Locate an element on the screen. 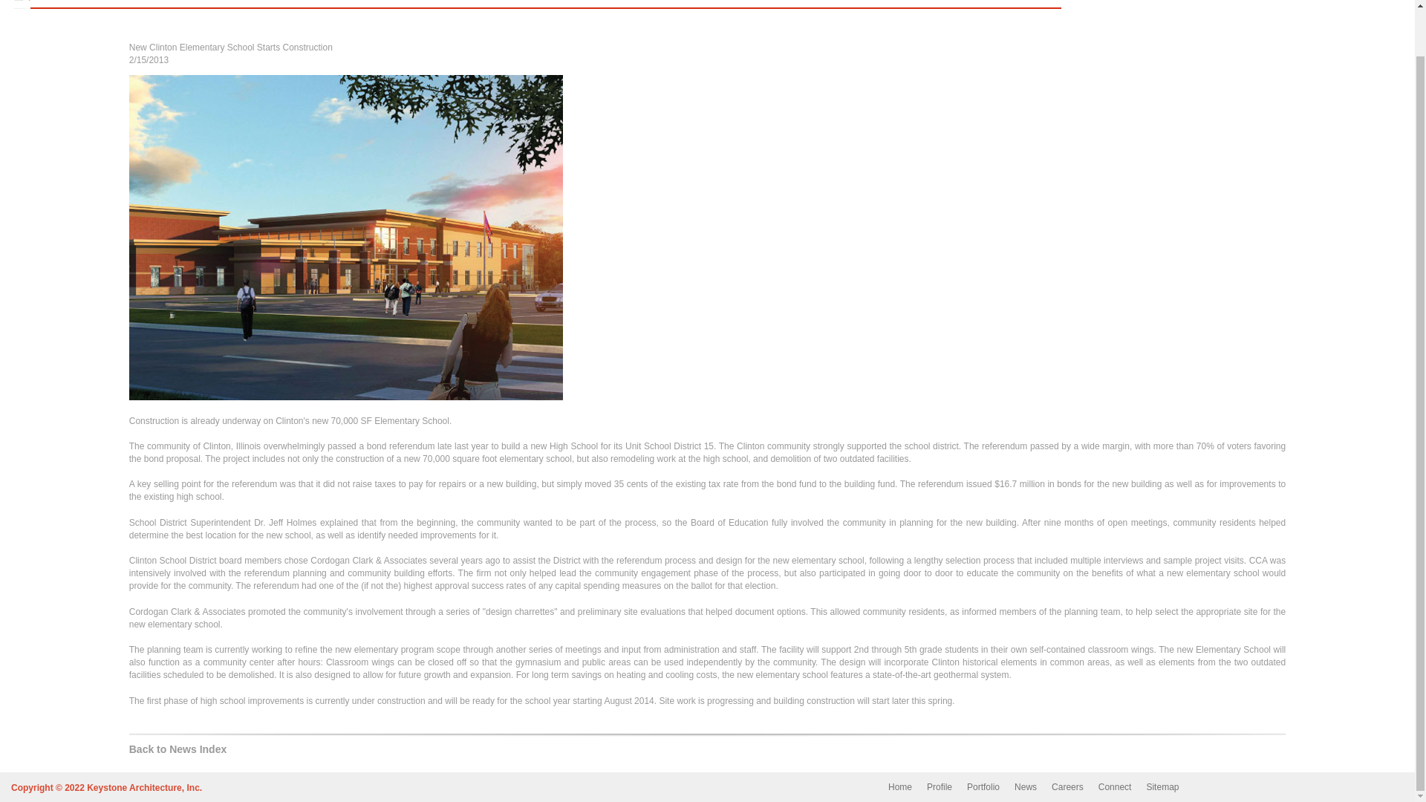  news is located at coordinates (624, 3).